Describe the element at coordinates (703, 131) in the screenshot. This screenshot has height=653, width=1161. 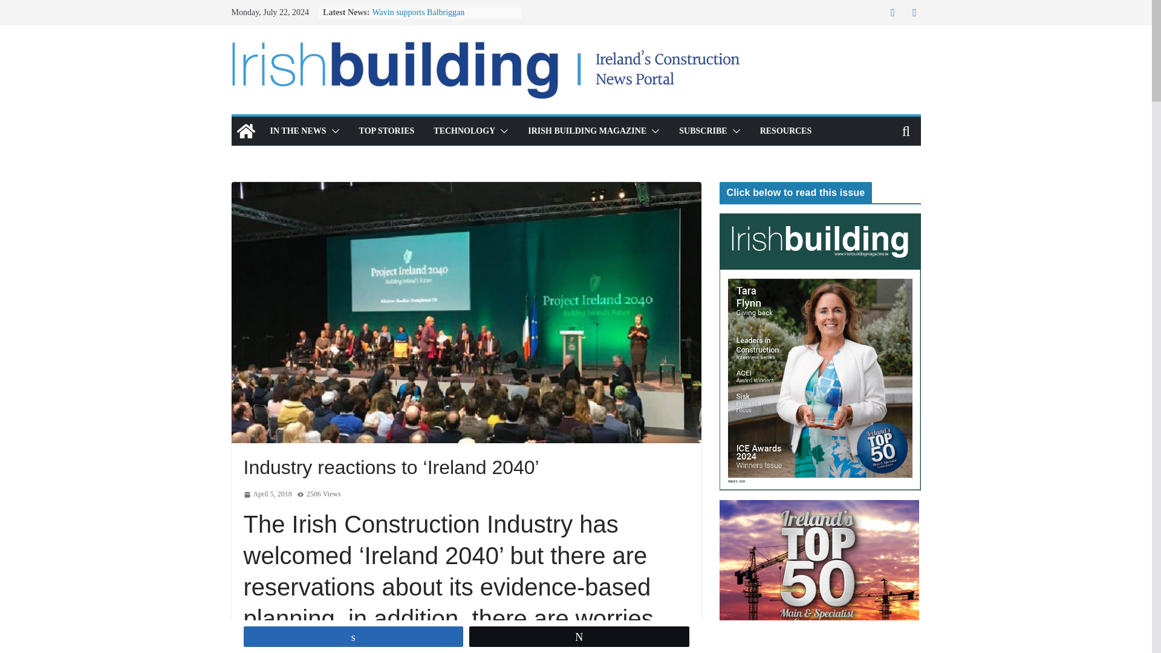
I see `SUBSCRIBE` at that location.